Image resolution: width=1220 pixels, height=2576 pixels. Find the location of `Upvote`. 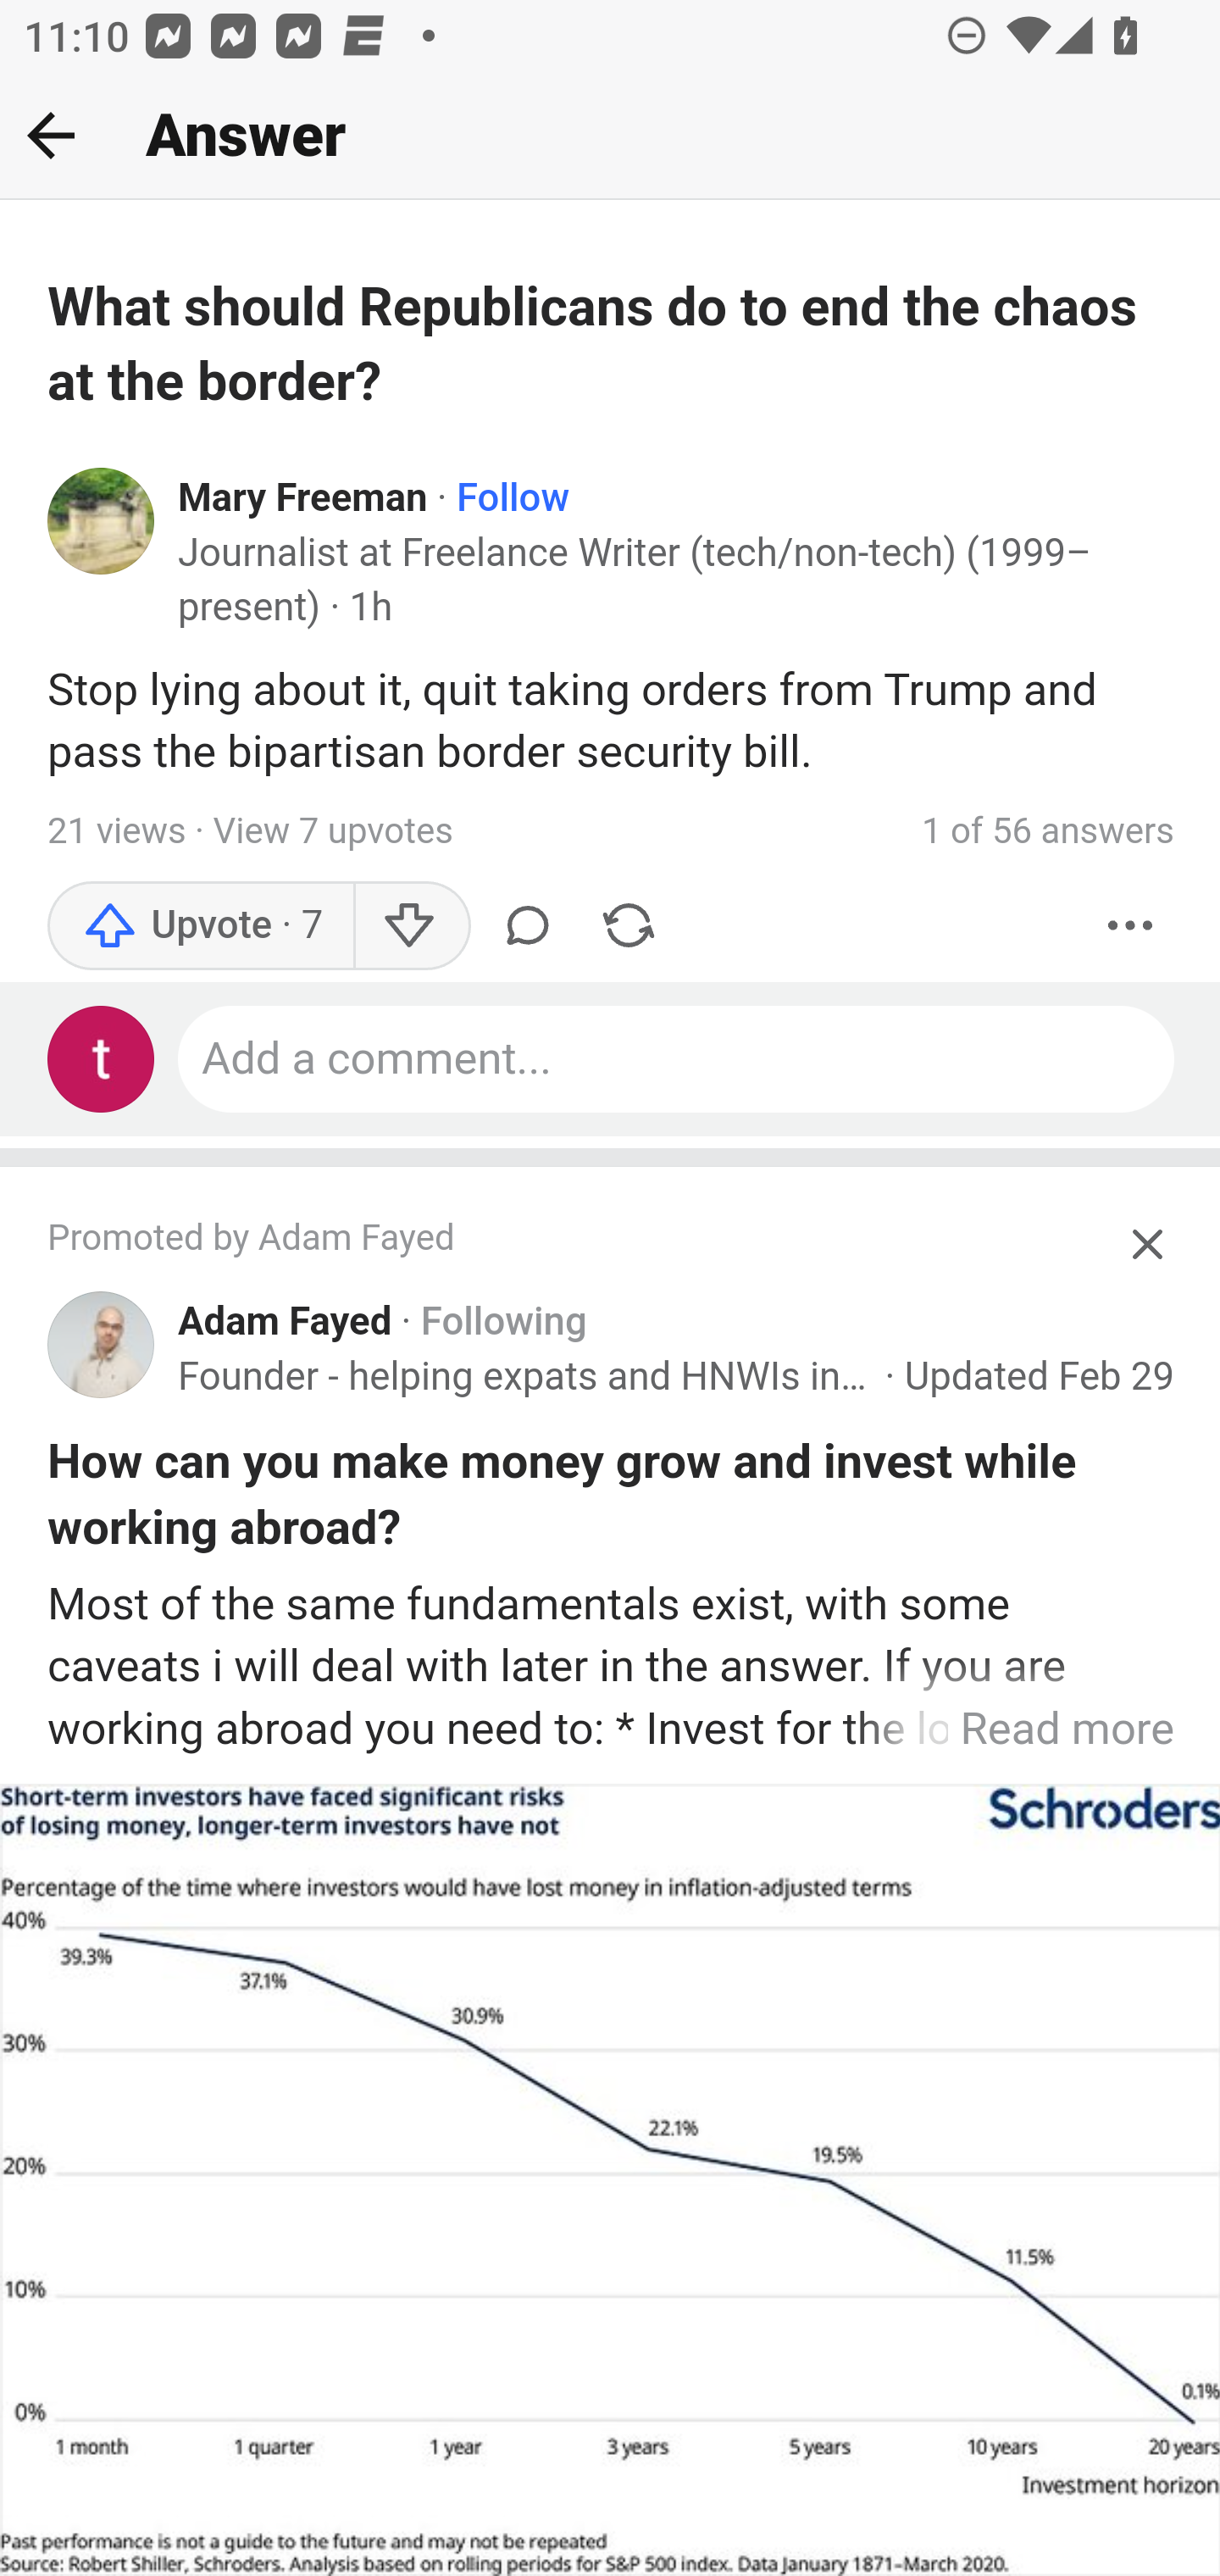

Upvote is located at coordinates (202, 924).